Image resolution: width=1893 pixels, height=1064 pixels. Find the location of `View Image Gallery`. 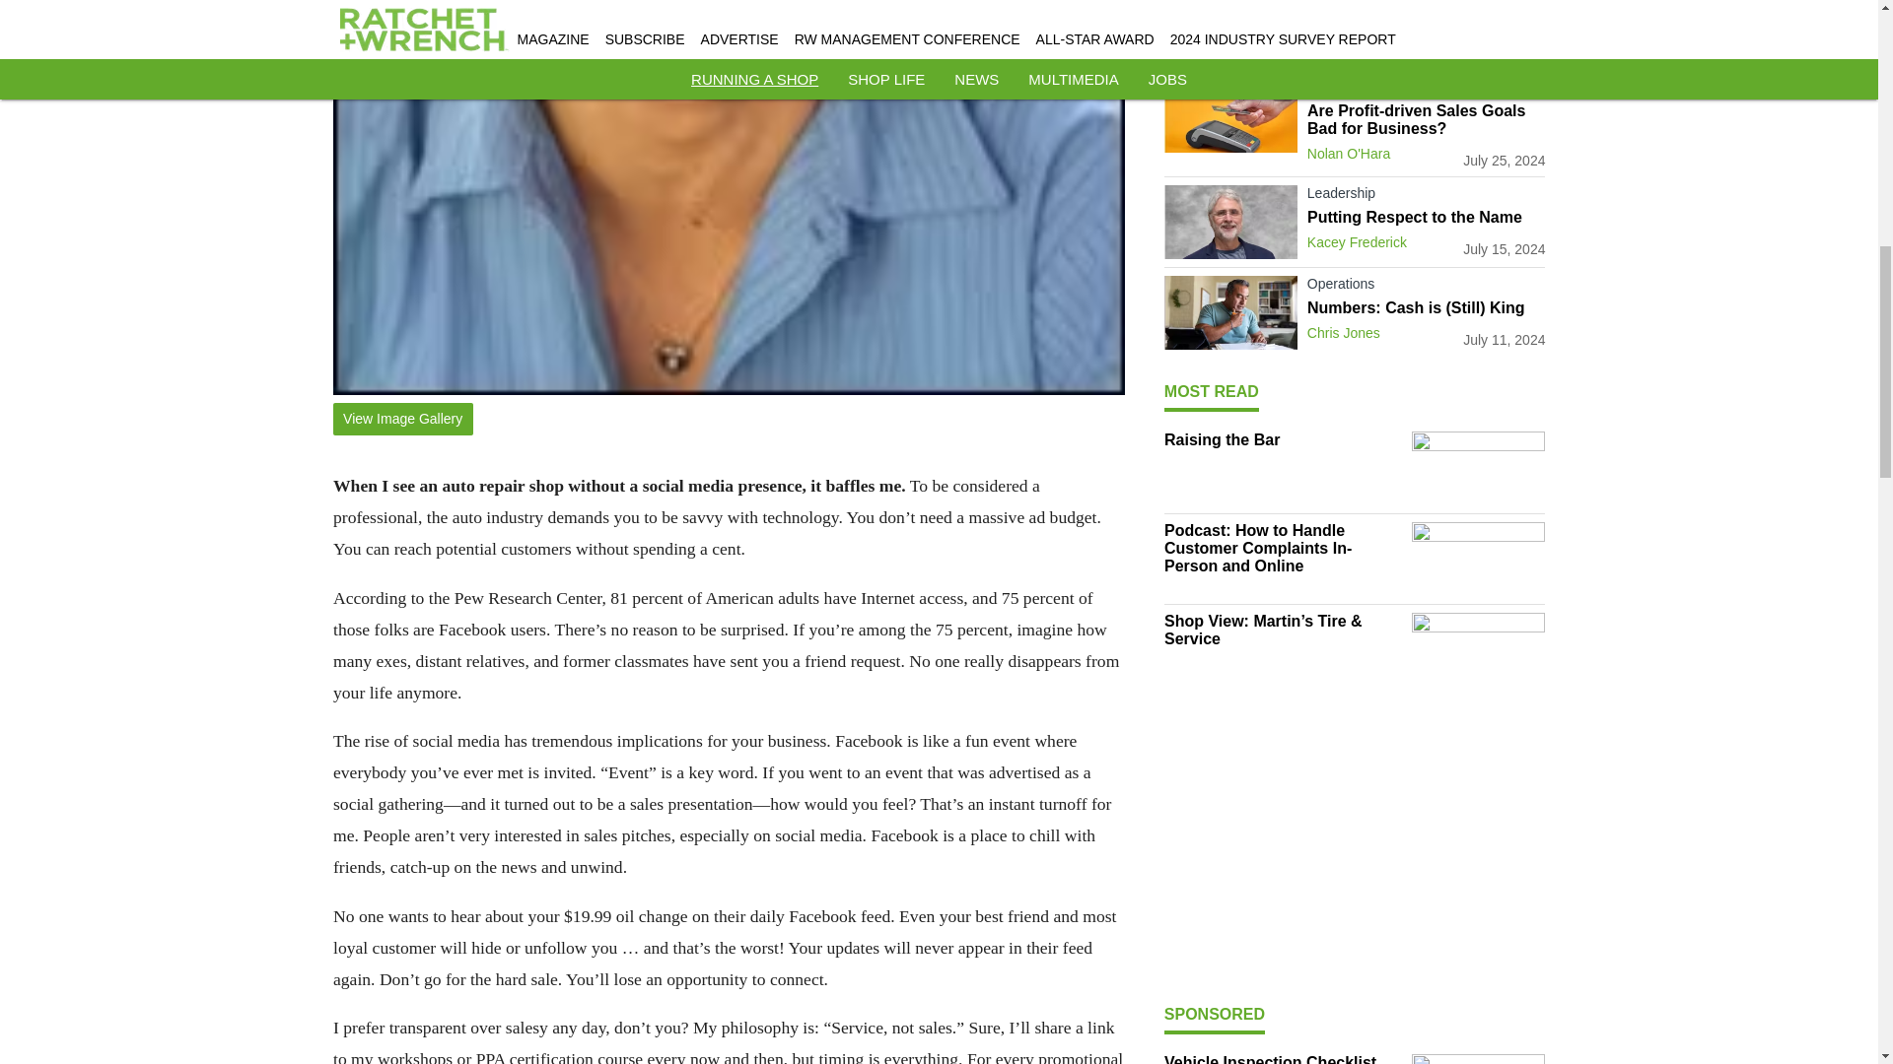

View Image Gallery is located at coordinates (402, 419).